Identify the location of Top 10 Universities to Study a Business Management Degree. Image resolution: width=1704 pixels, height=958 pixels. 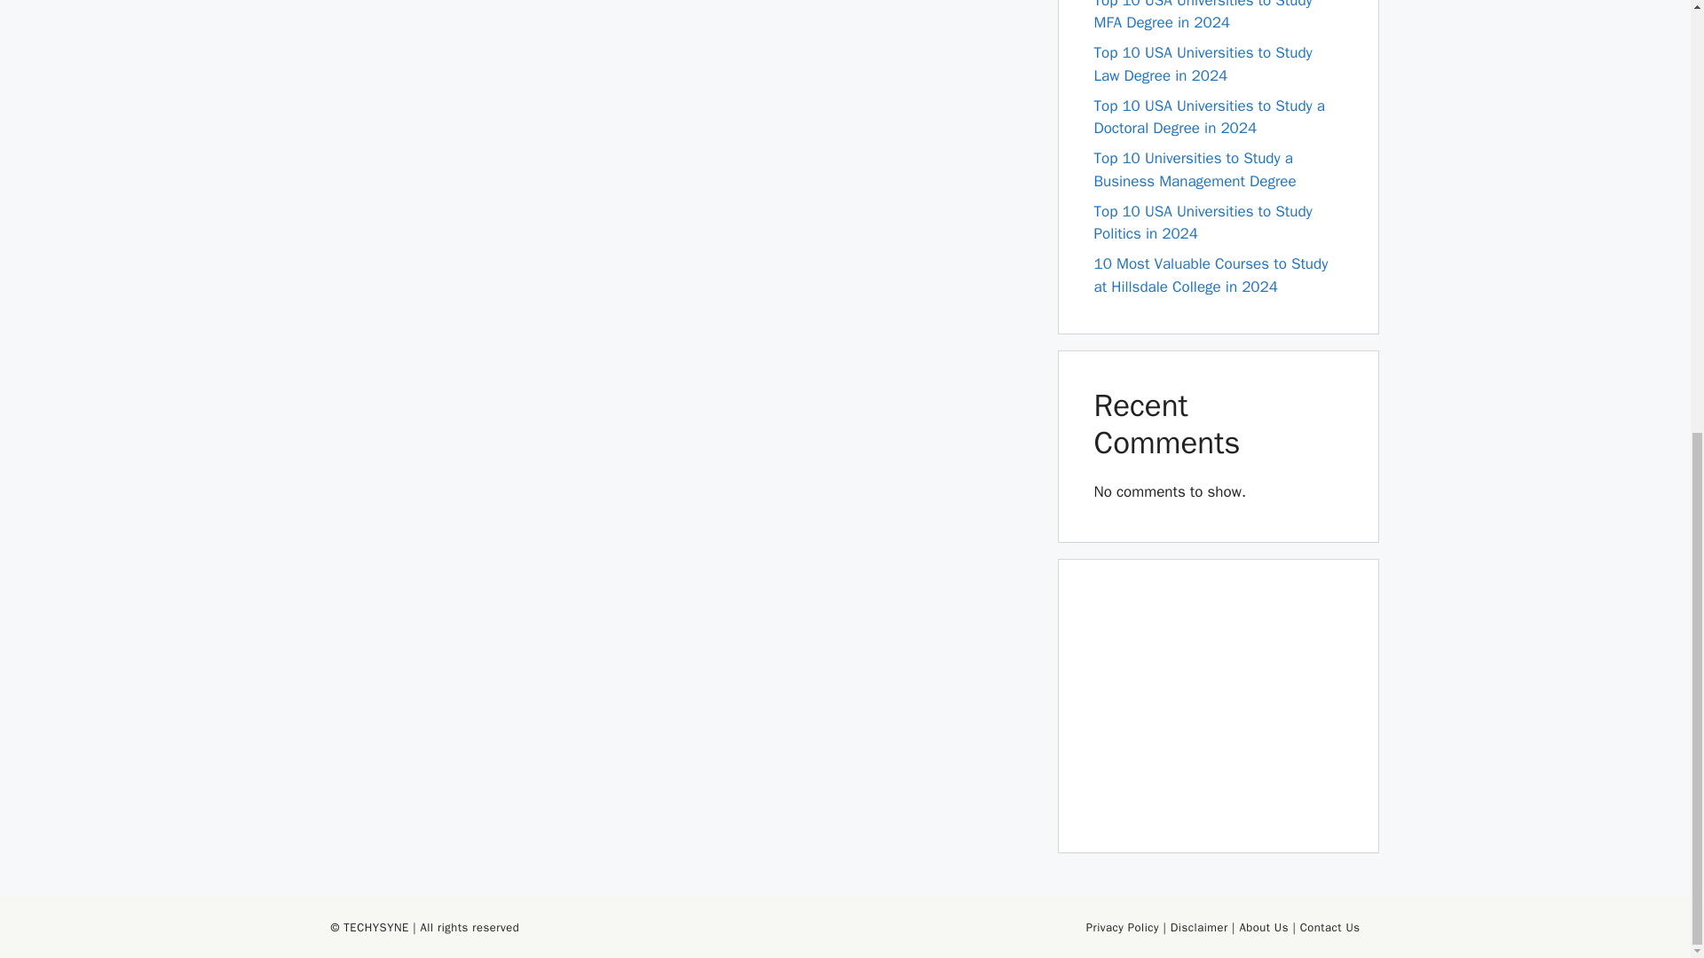
(1195, 169).